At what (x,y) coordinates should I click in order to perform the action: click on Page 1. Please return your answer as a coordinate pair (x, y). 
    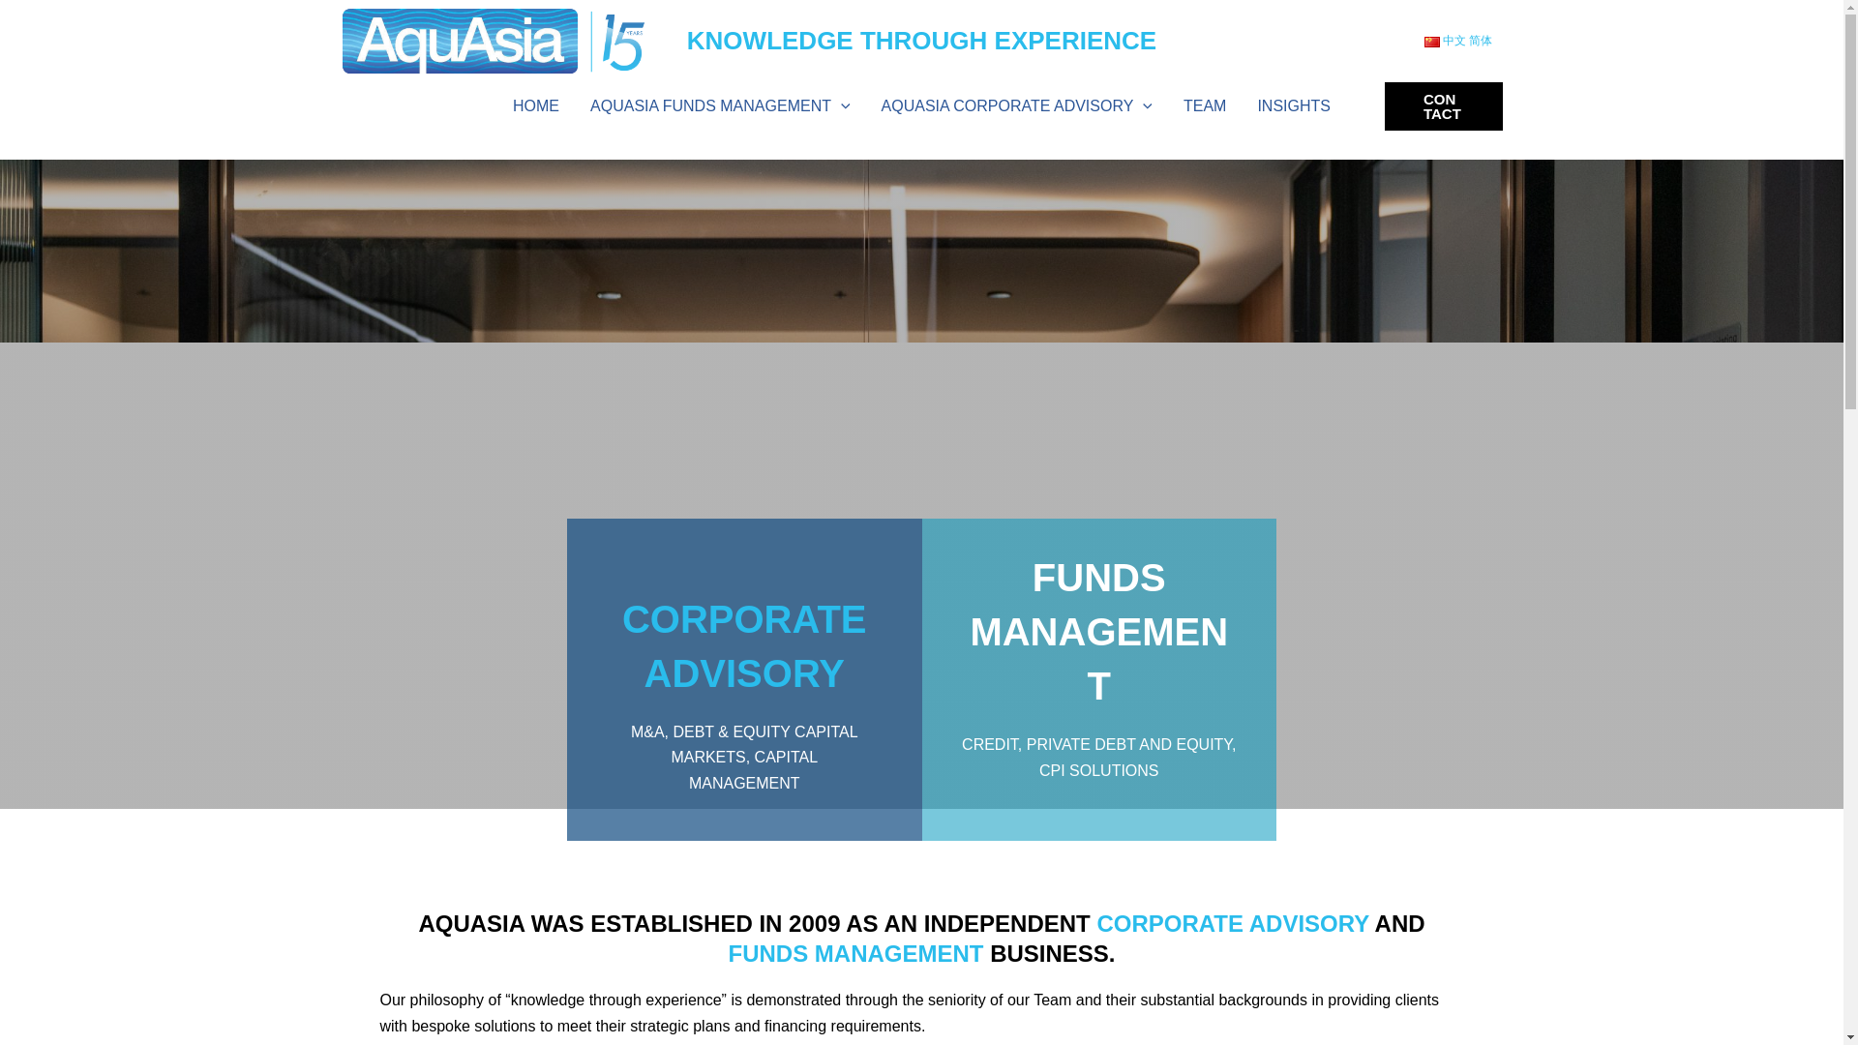
    Looking at the image, I should click on (921, 1016).